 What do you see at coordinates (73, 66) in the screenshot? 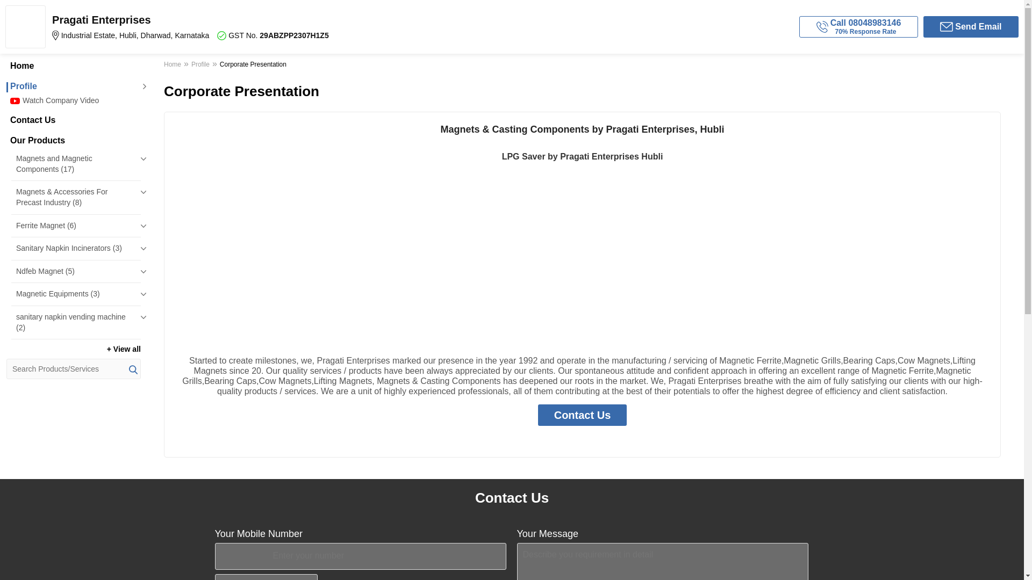
I see `Home` at bounding box center [73, 66].